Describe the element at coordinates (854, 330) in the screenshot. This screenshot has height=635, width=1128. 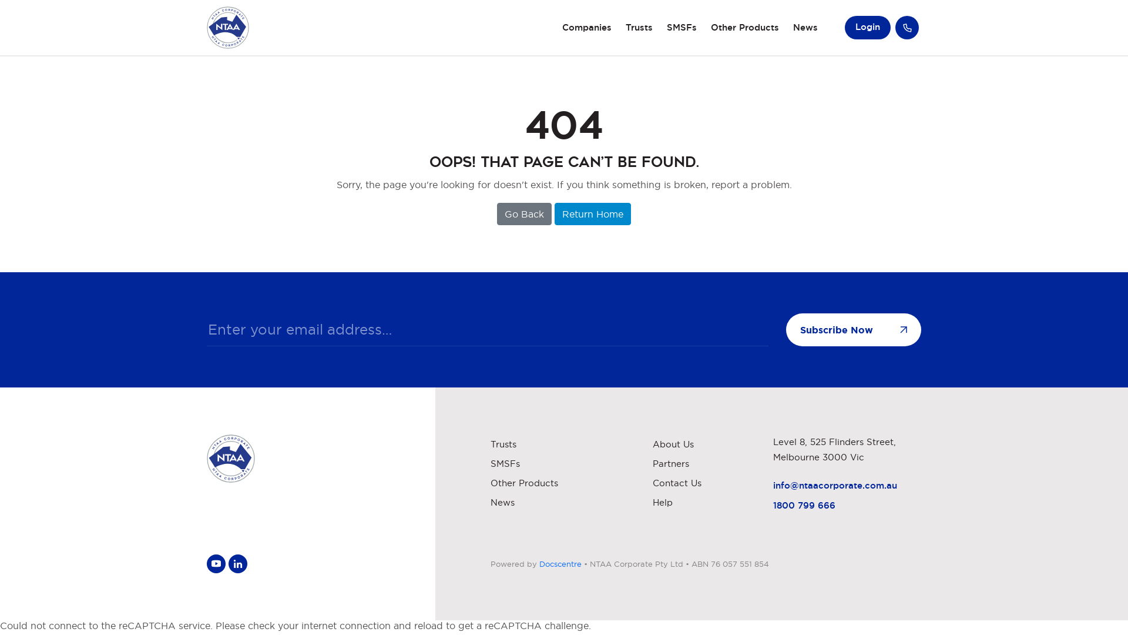
I see `Subscribe Now` at that location.